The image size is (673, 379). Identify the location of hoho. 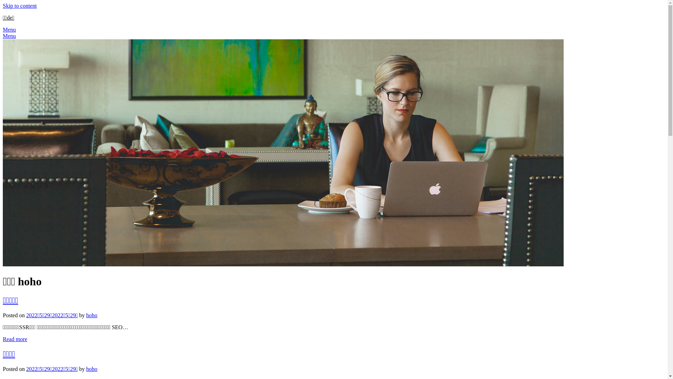
(92, 315).